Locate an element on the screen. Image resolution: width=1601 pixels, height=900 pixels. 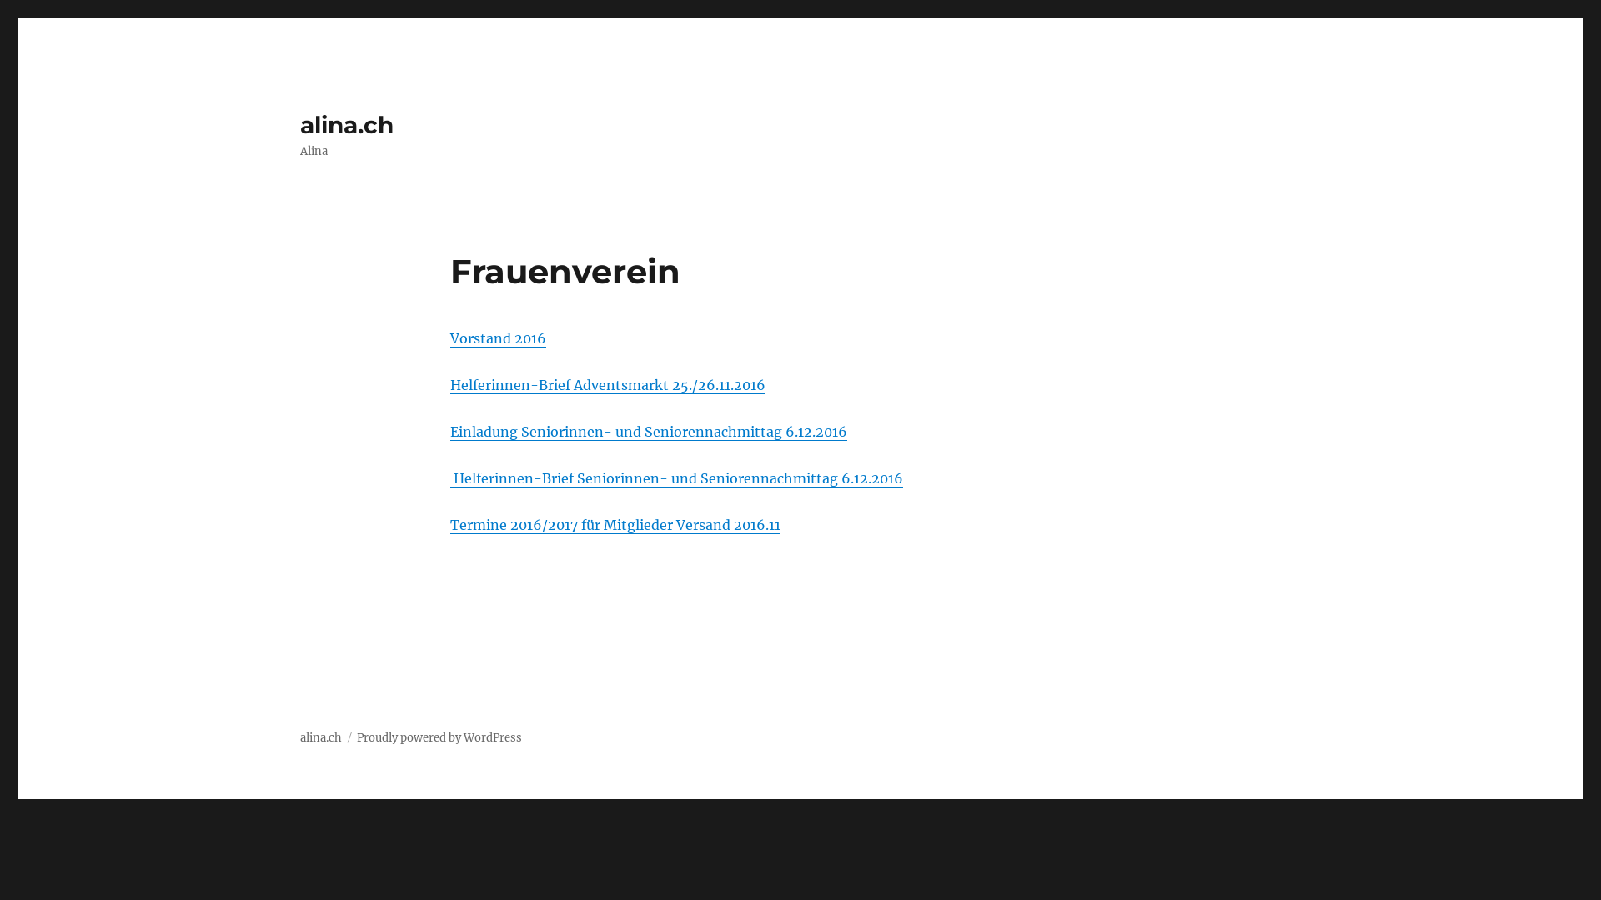
alina.ch is located at coordinates (321, 737).